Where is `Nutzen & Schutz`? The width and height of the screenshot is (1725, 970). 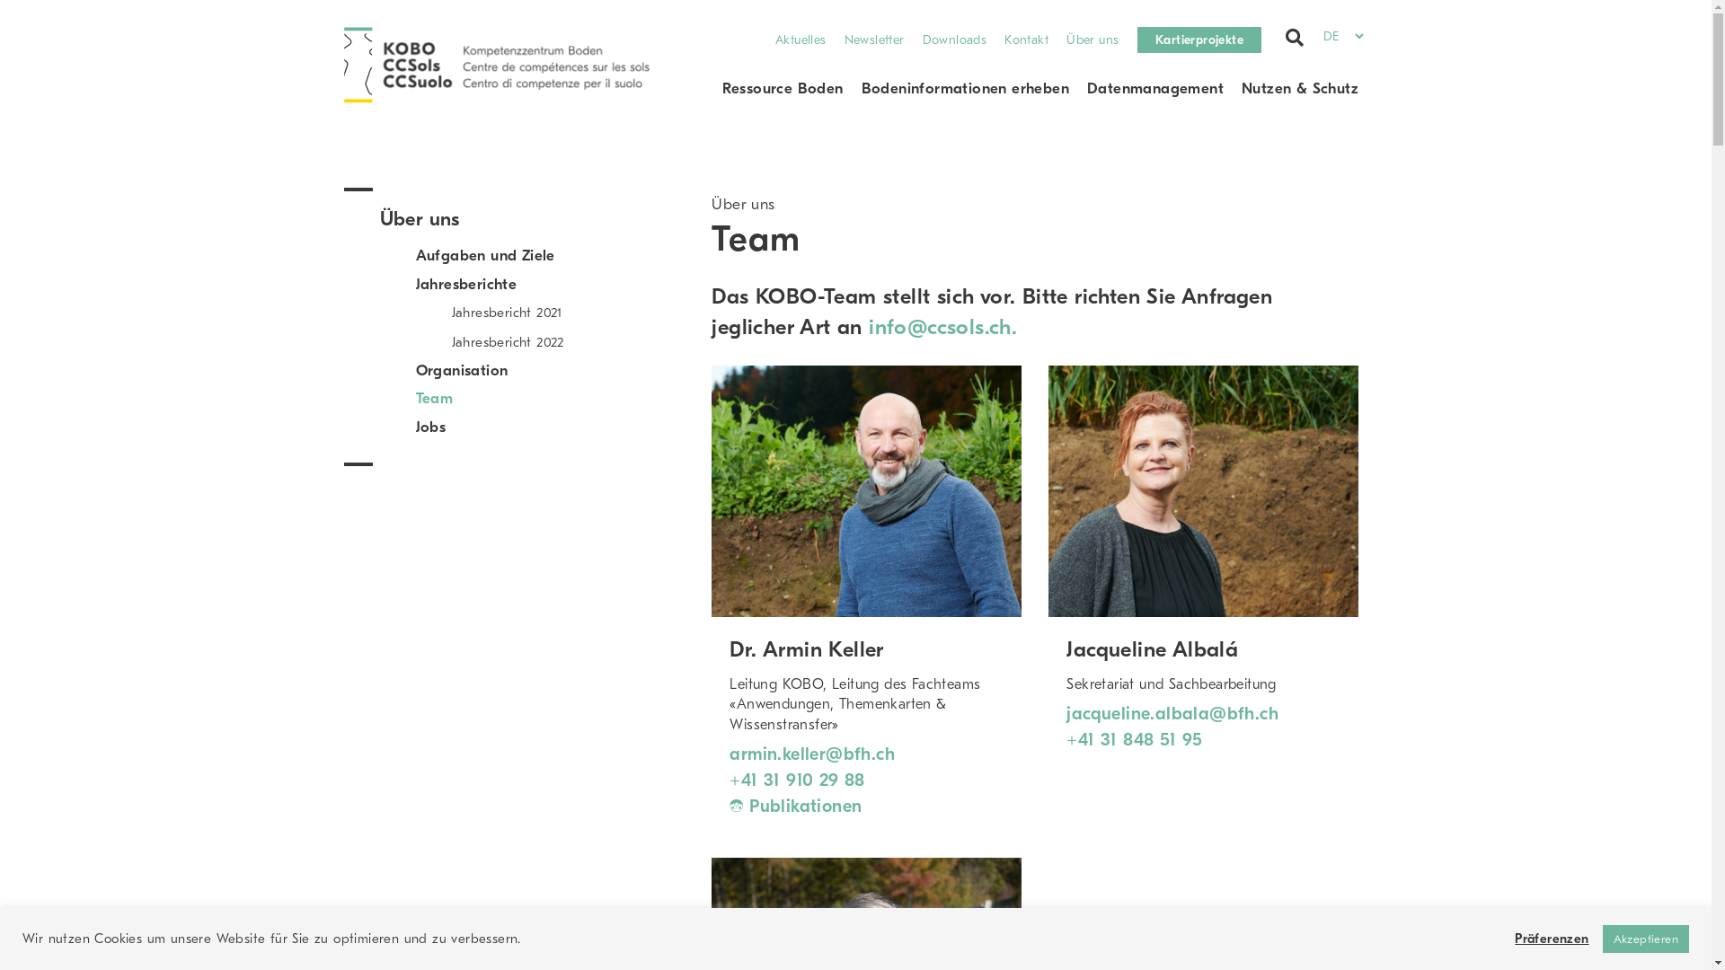
Nutzen & Schutz is located at coordinates (1300, 89).